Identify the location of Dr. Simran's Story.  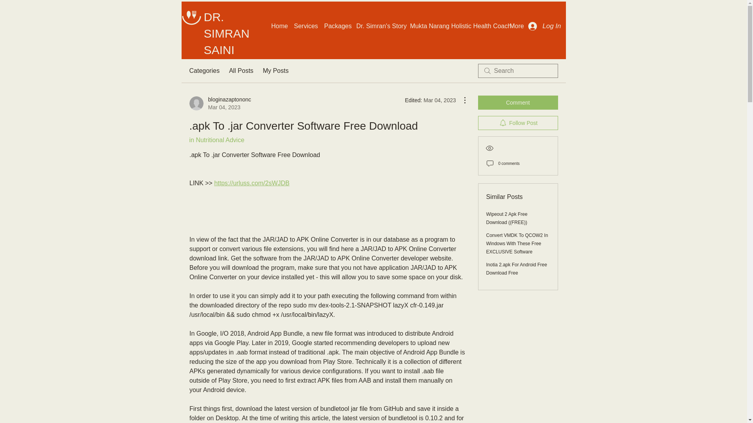
(379, 26).